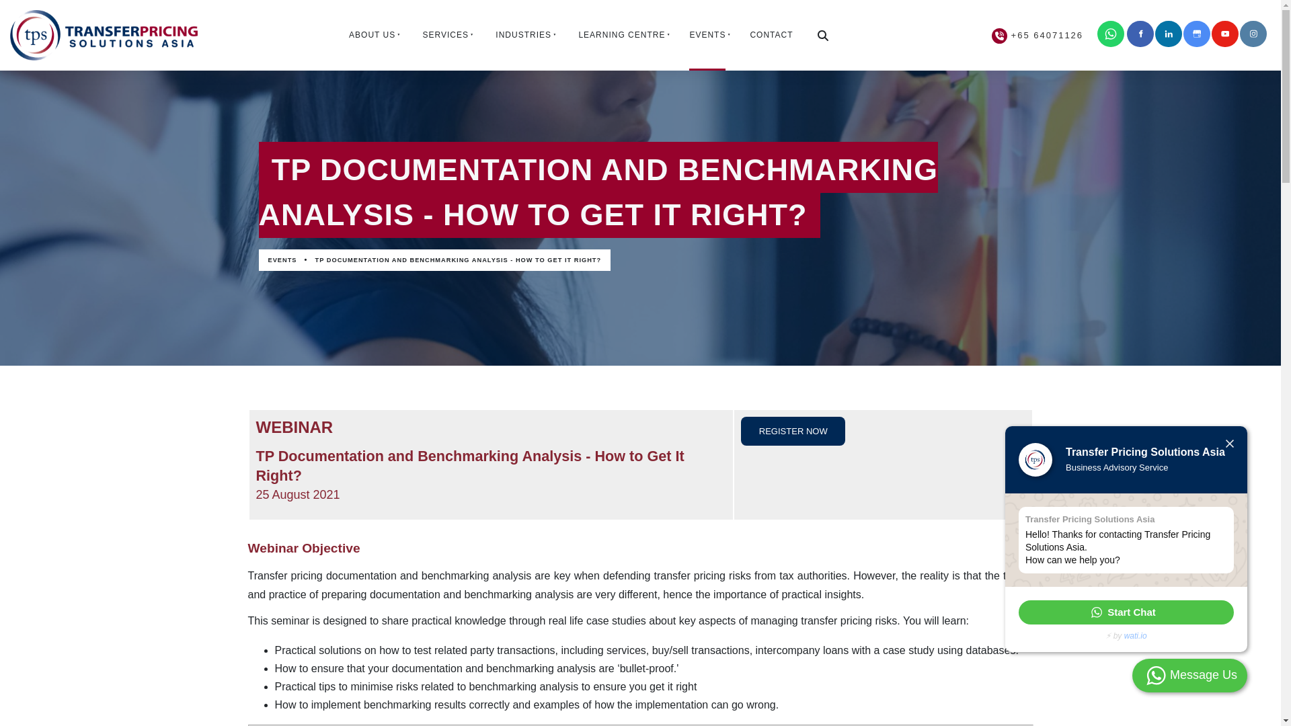 The height and width of the screenshot is (726, 1291). What do you see at coordinates (444, 35) in the screenshot?
I see `SERVICES` at bounding box center [444, 35].